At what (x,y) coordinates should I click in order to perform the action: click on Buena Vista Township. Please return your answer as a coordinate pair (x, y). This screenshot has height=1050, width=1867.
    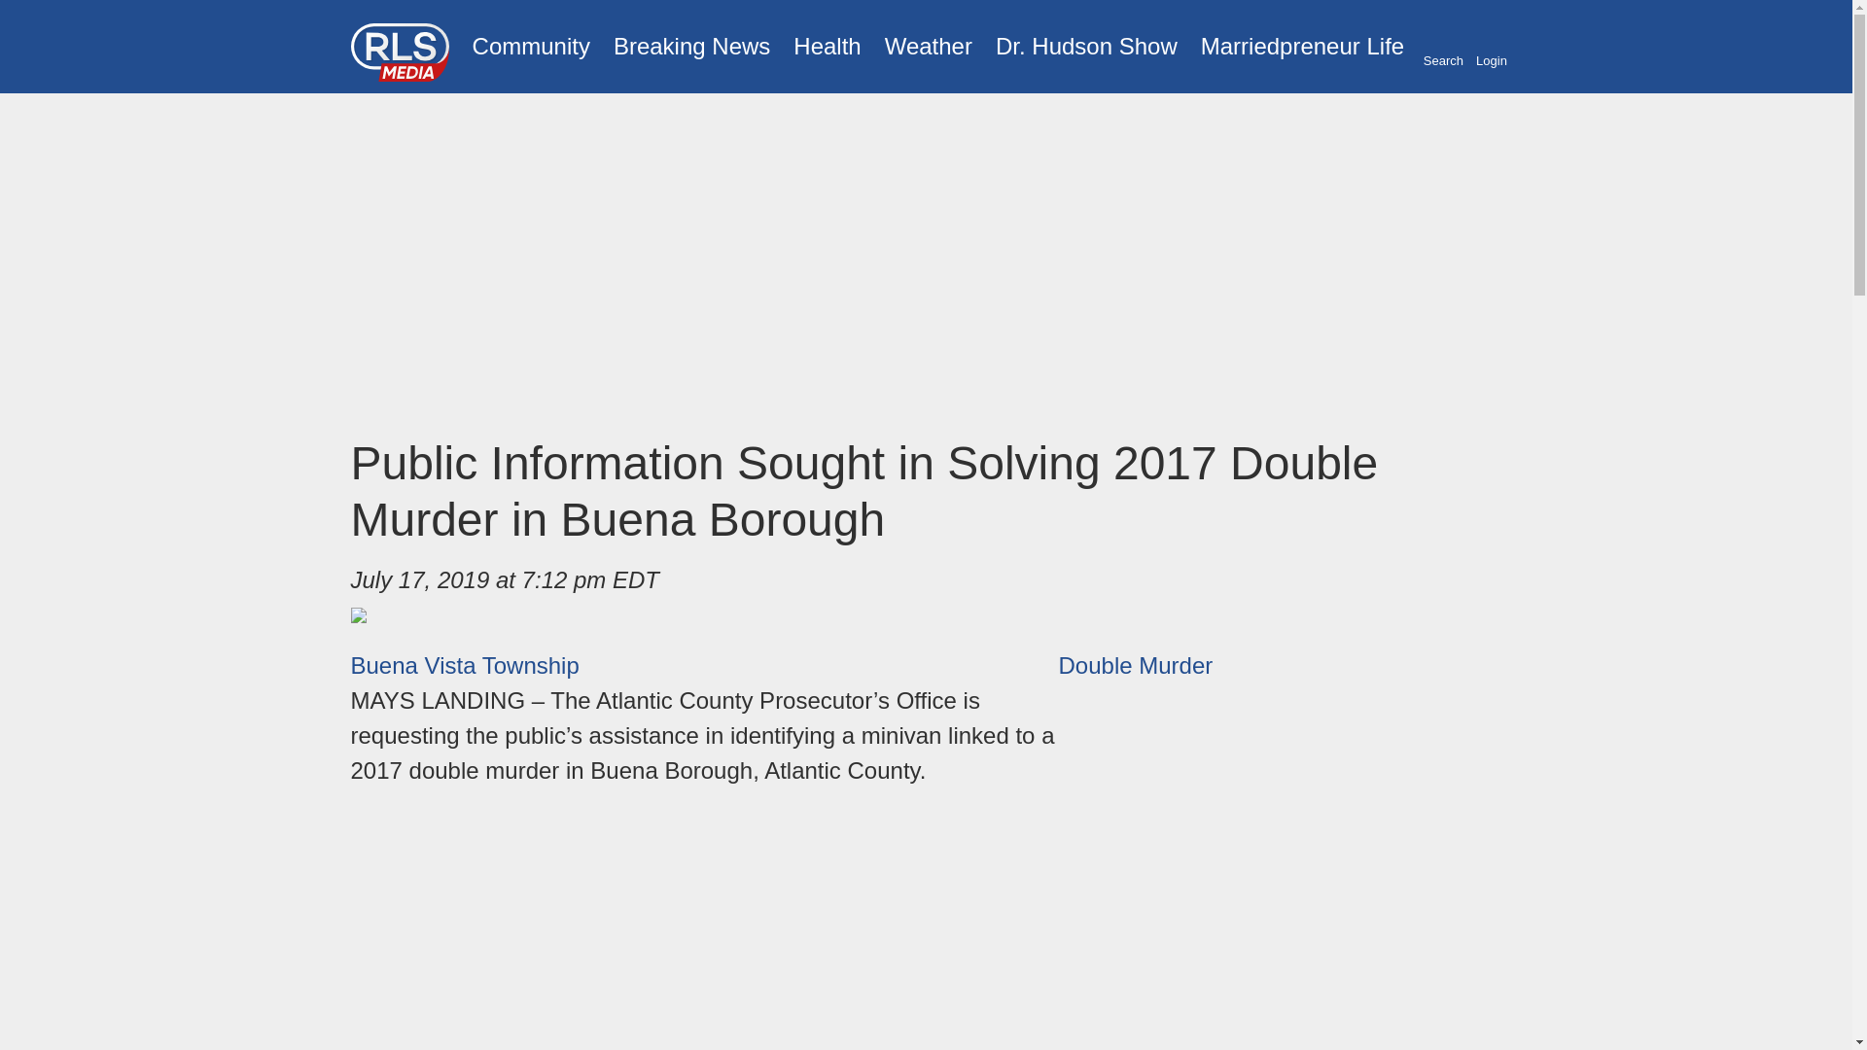
    Looking at the image, I should click on (465, 665).